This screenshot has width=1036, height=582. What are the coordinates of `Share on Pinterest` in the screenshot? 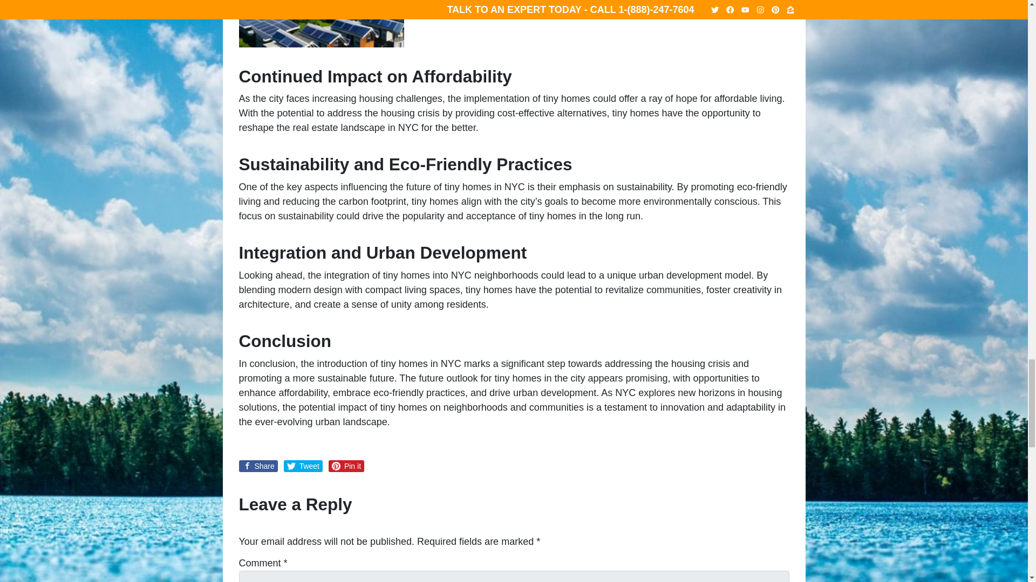 It's located at (346, 466).